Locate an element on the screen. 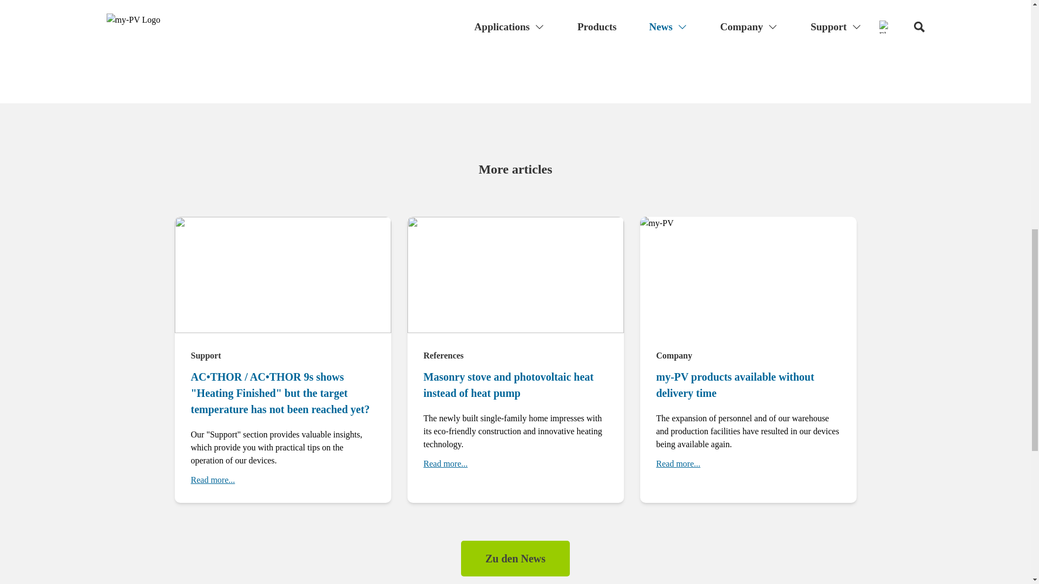 The height and width of the screenshot is (584, 1039). Read more... is located at coordinates (678, 464).